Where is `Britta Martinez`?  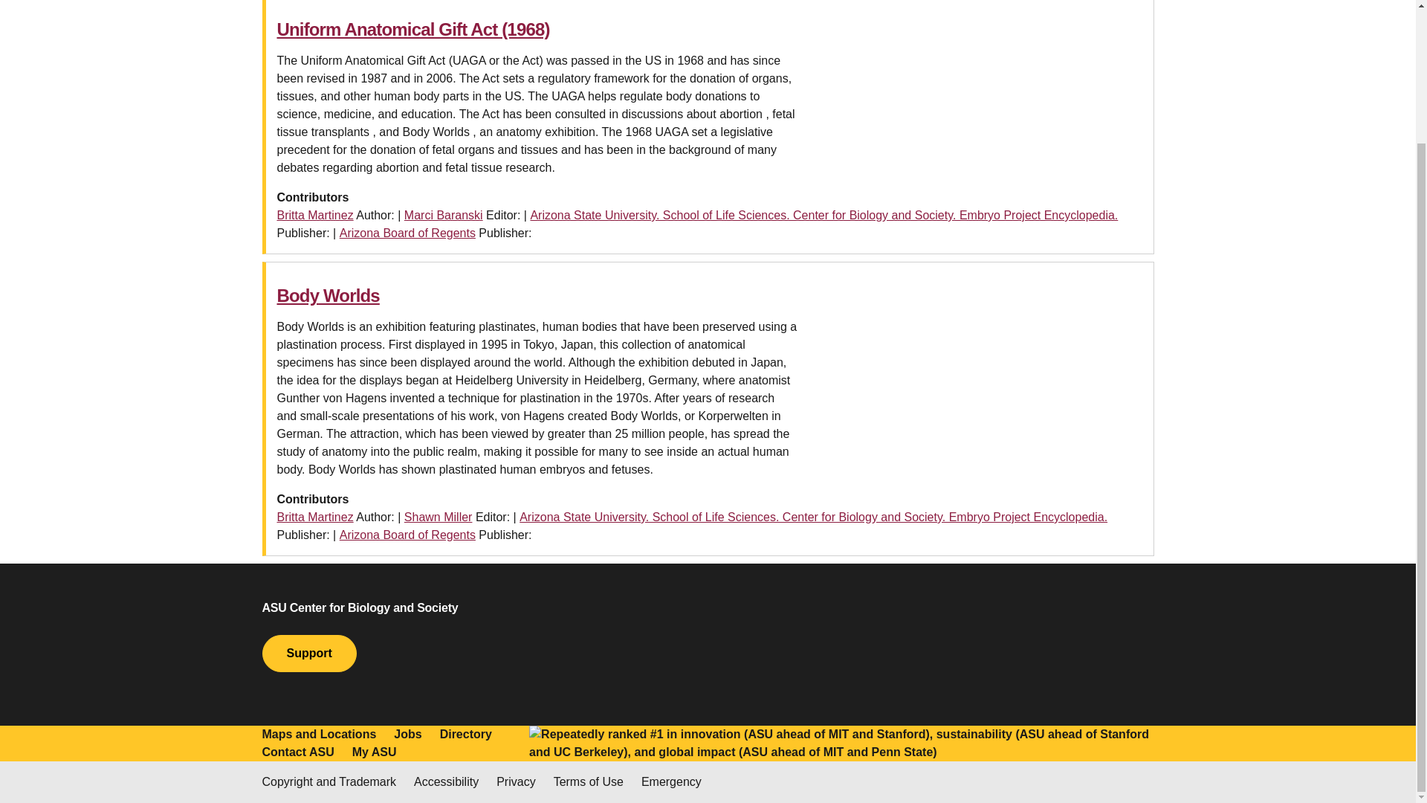
Britta Martinez is located at coordinates (314, 215).